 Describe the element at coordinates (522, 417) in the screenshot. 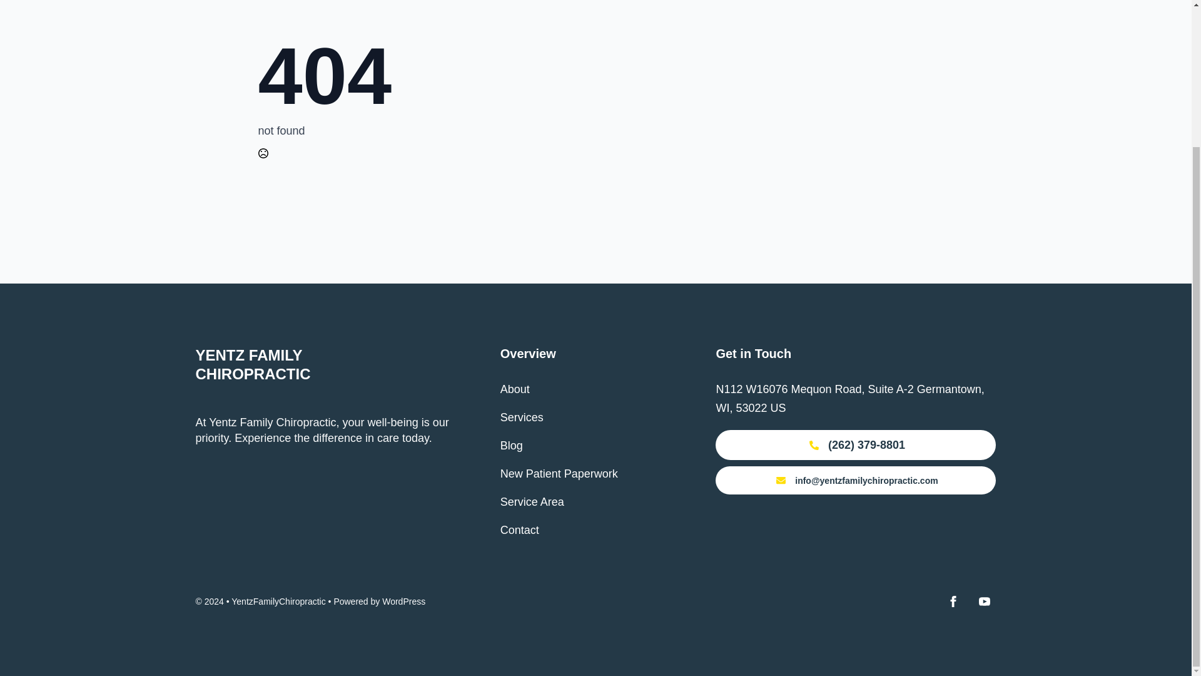

I see `Services` at that location.